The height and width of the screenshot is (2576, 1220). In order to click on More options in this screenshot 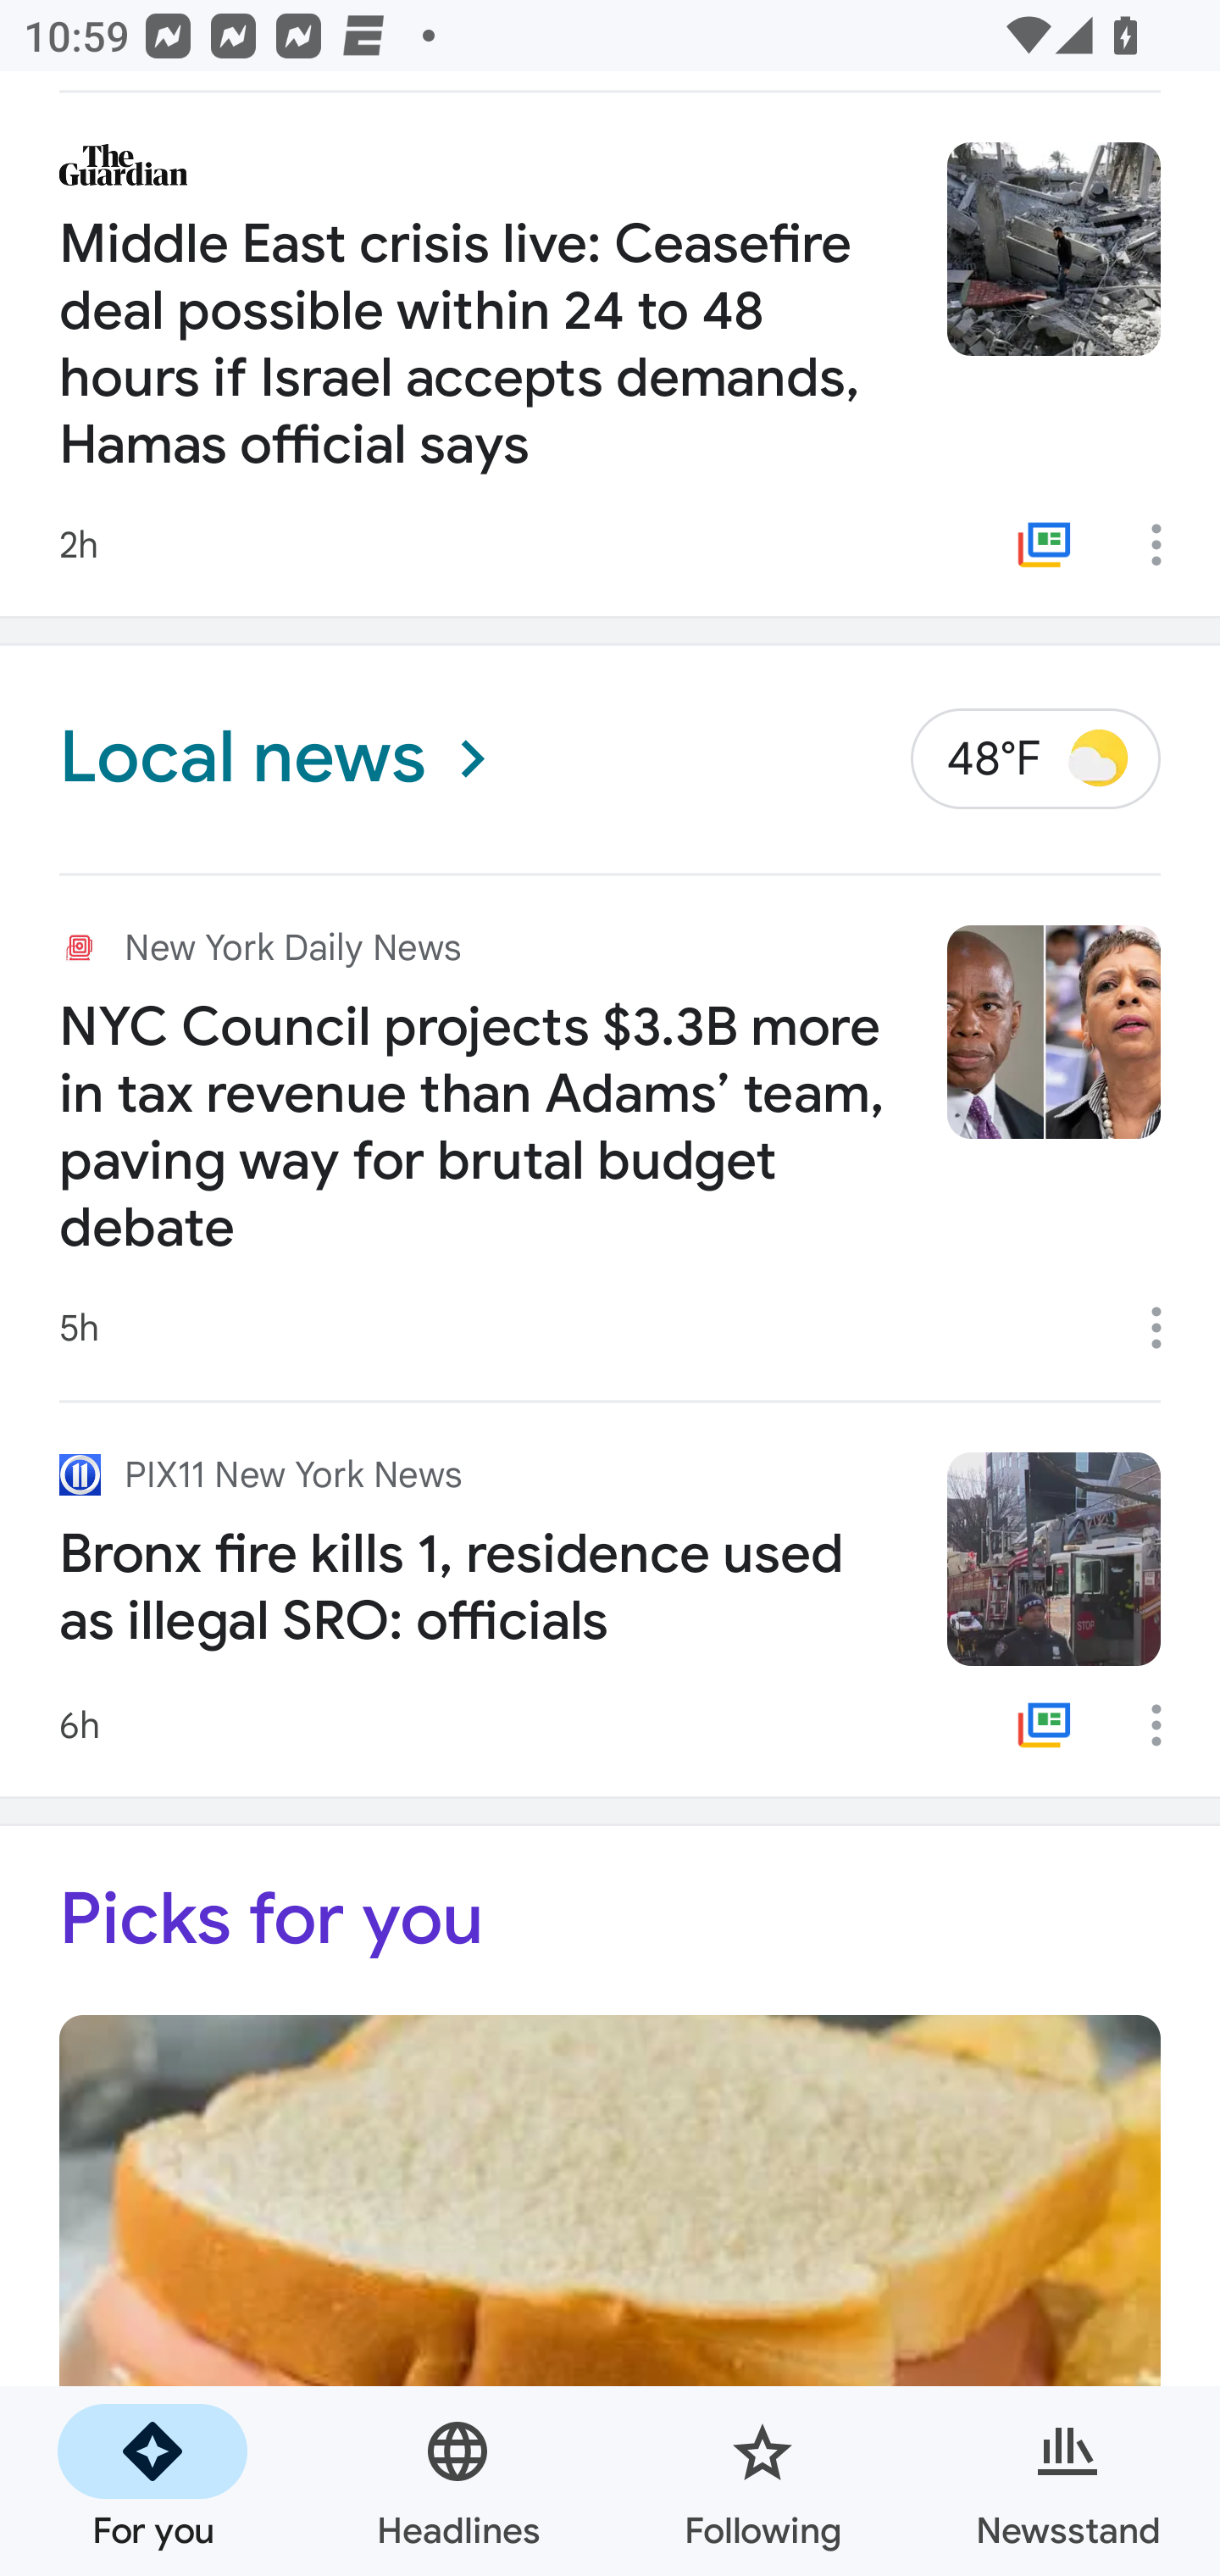, I will do `click(1167, 544)`.